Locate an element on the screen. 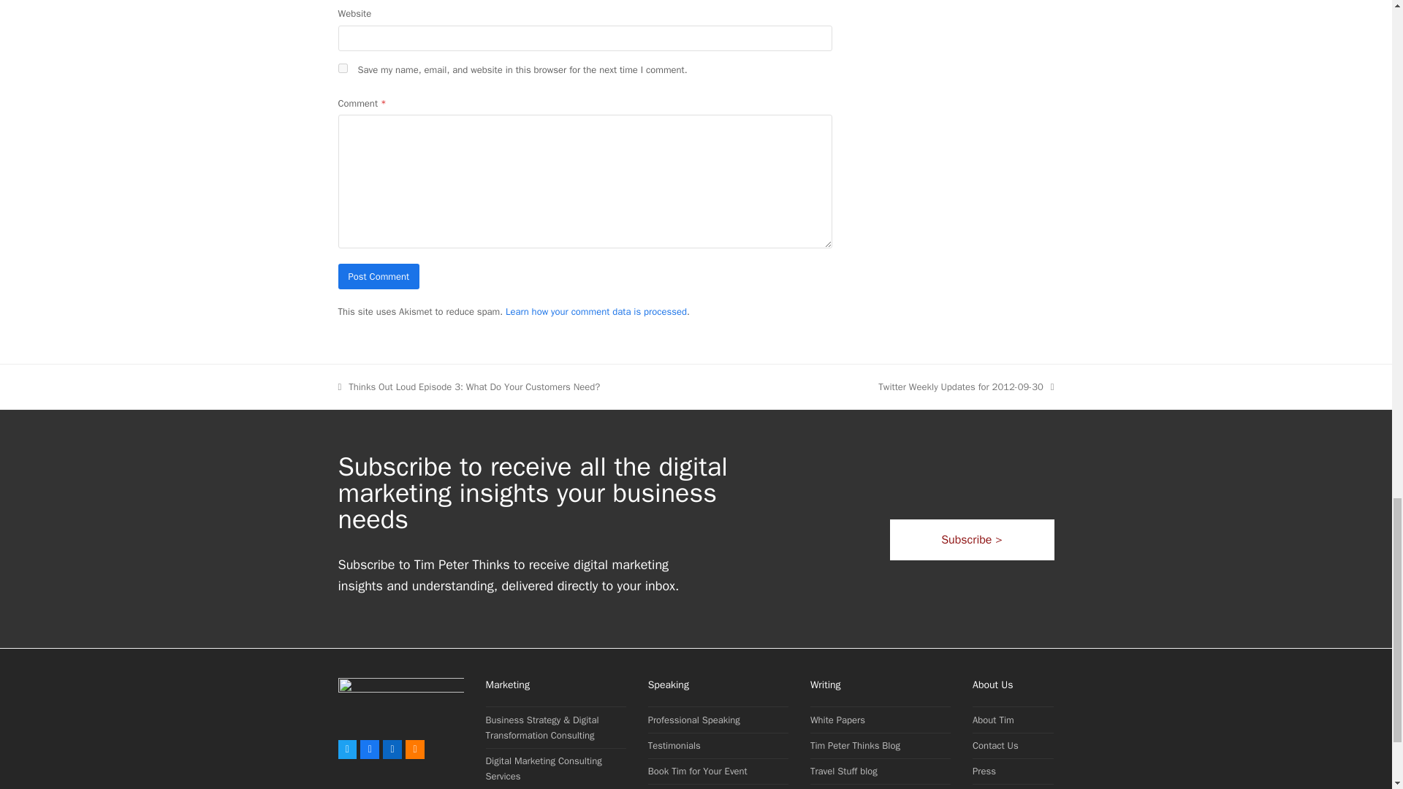 The width and height of the screenshot is (1403, 789). Post Comment is located at coordinates (379, 276).